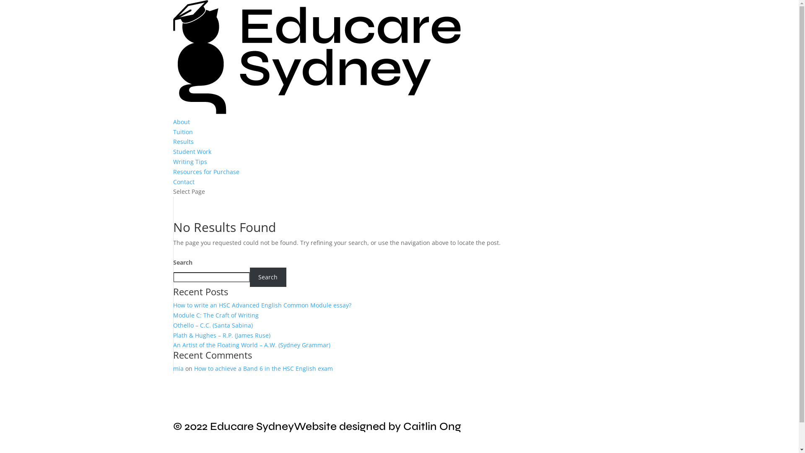  I want to click on About, so click(181, 122).